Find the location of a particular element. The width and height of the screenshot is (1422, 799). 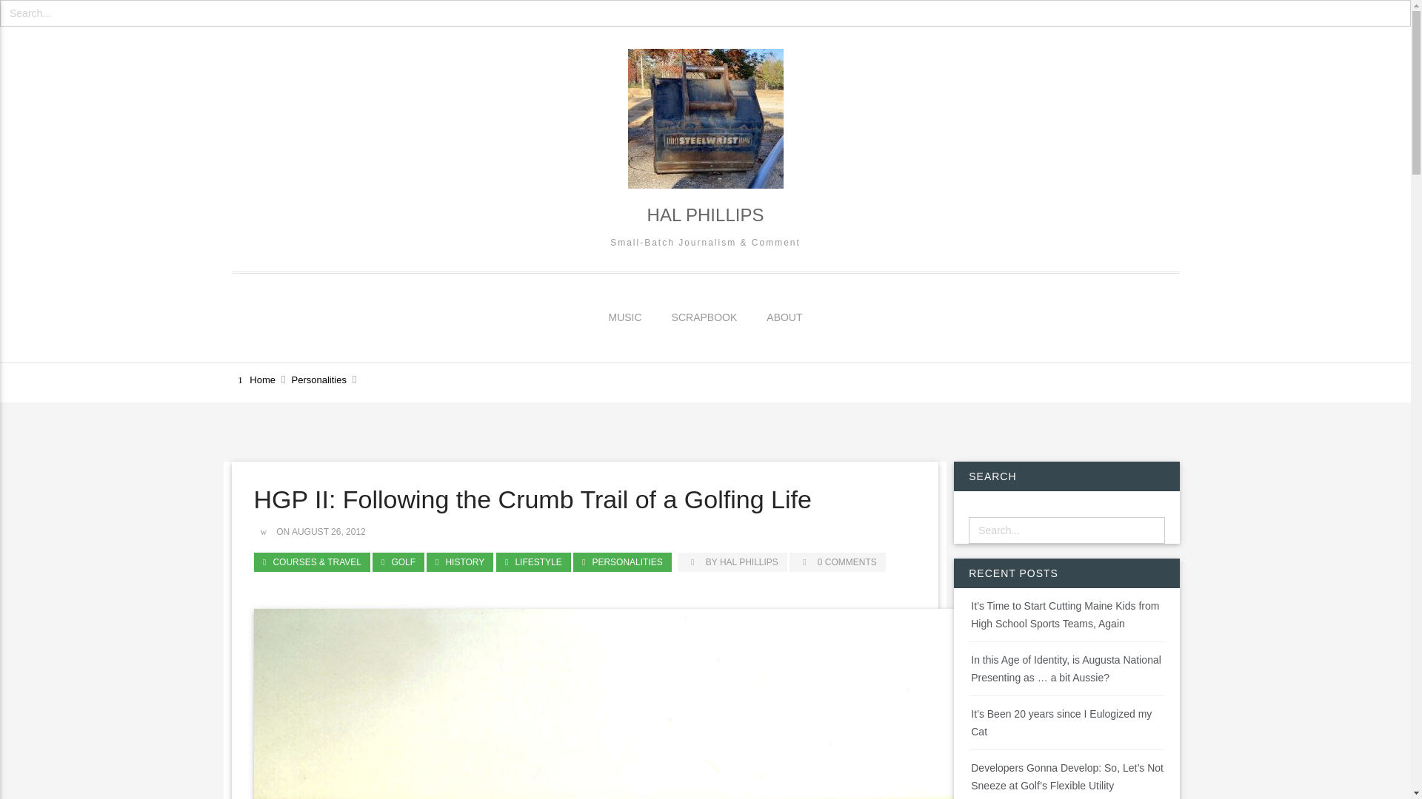

PERSONALITIES is located at coordinates (622, 562).